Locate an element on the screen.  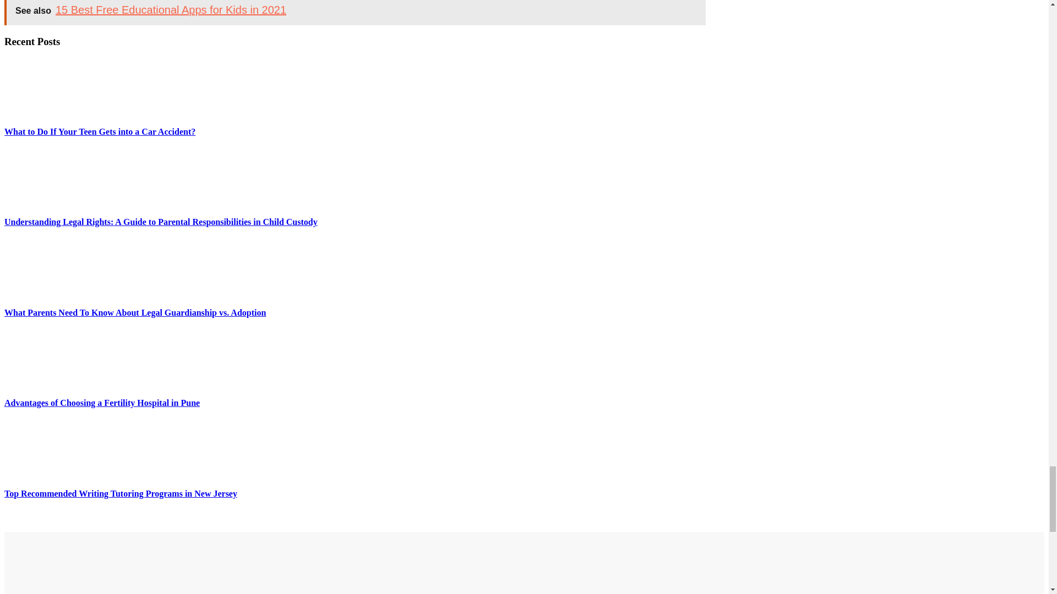
pinterest is located at coordinates (338, 566).